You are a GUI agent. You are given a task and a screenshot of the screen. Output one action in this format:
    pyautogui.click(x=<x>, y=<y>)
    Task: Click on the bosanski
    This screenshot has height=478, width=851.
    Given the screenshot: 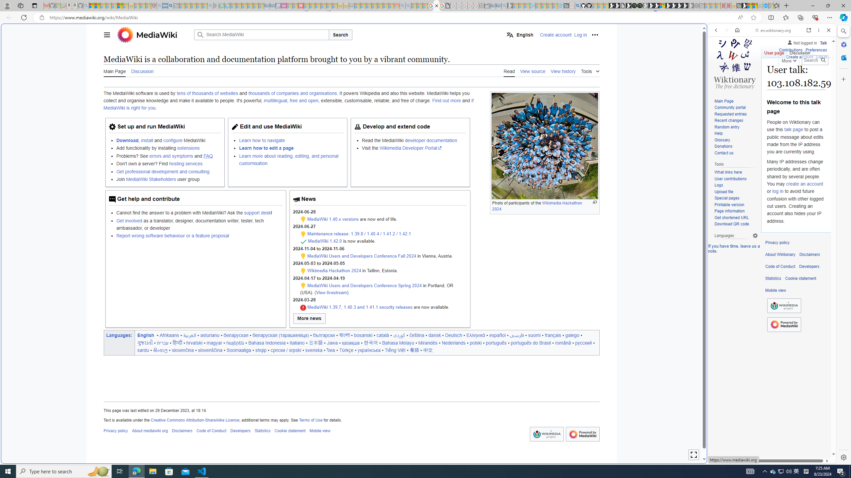 What is the action you would take?
    pyautogui.click(x=363, y=335)
    